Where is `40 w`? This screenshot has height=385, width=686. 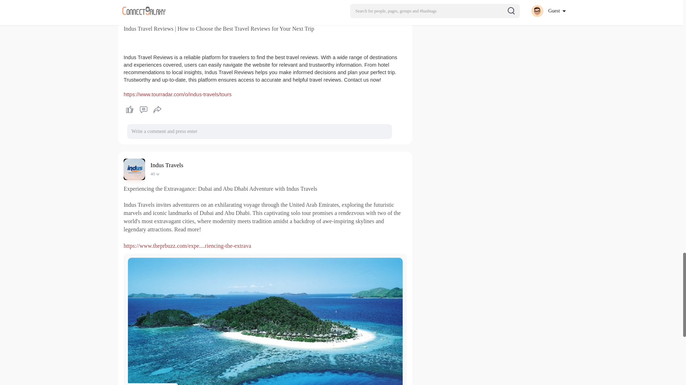
40 w is located at coordinates (155, 173).